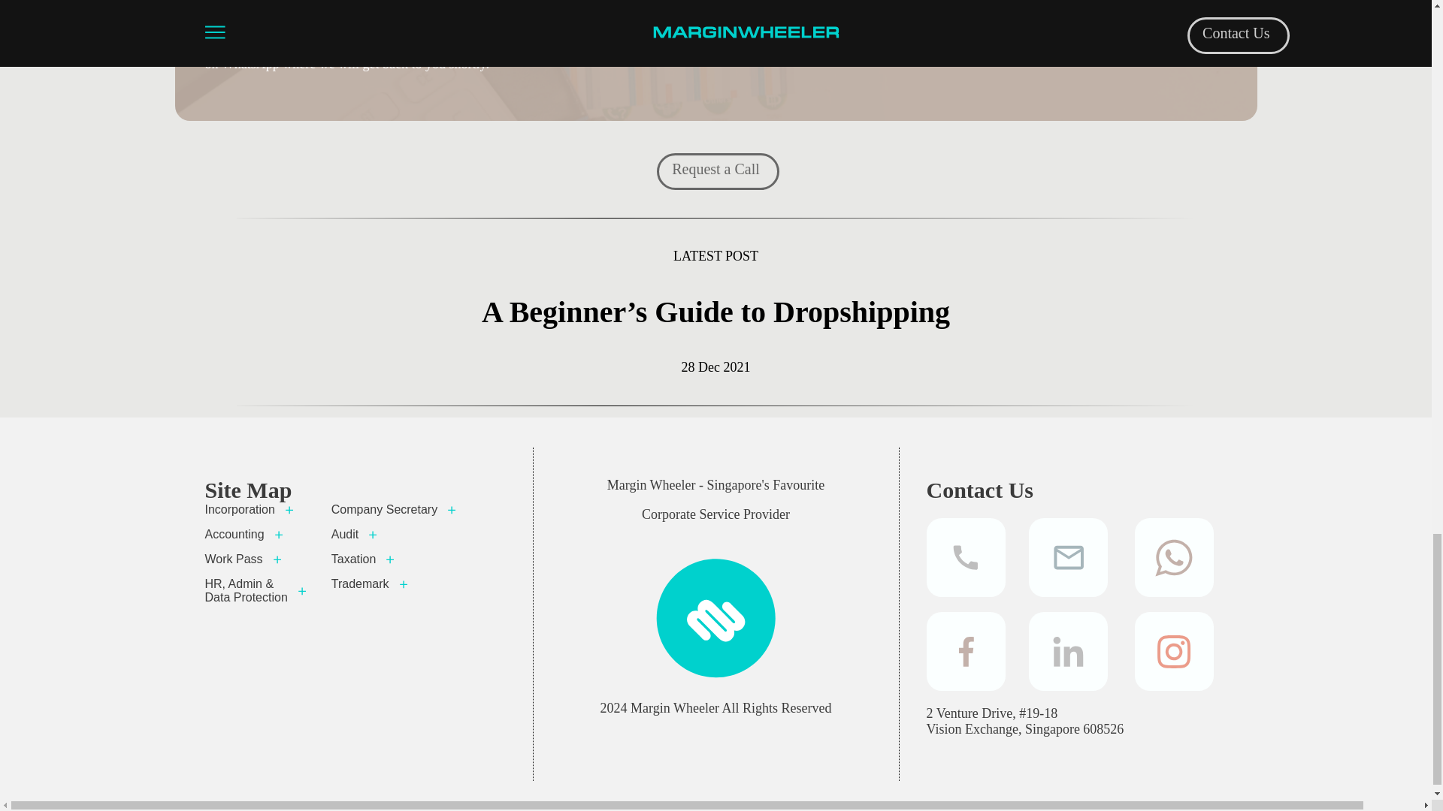 The width and height of the screenshot is (1443, 811). I want to click on Work Pass, so click(256, 559).